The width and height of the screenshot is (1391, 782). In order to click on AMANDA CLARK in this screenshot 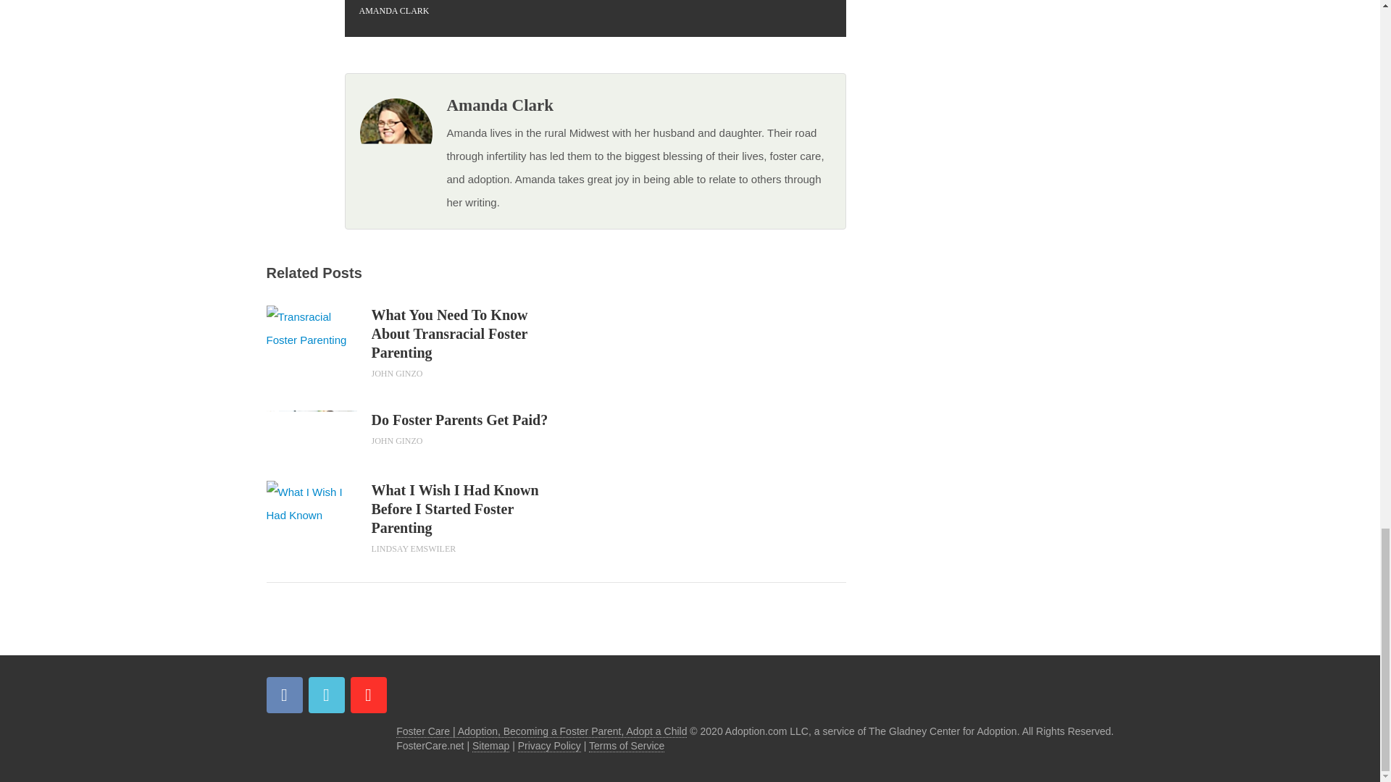, I will do `click(394, 10)`.